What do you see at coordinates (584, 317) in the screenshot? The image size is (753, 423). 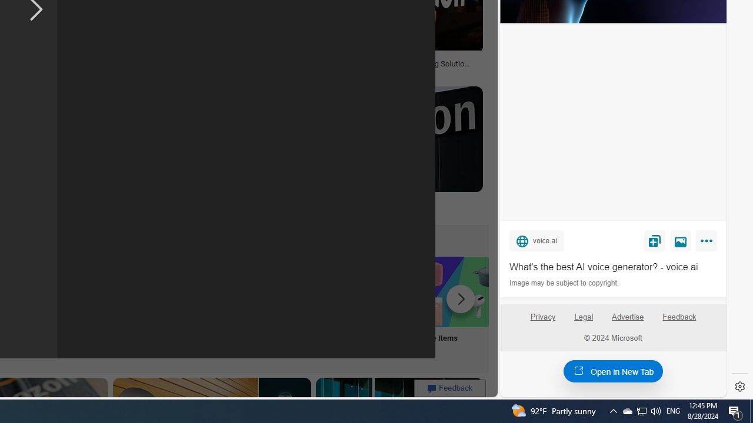 I see `Legal` at bounding box center [584, 317].